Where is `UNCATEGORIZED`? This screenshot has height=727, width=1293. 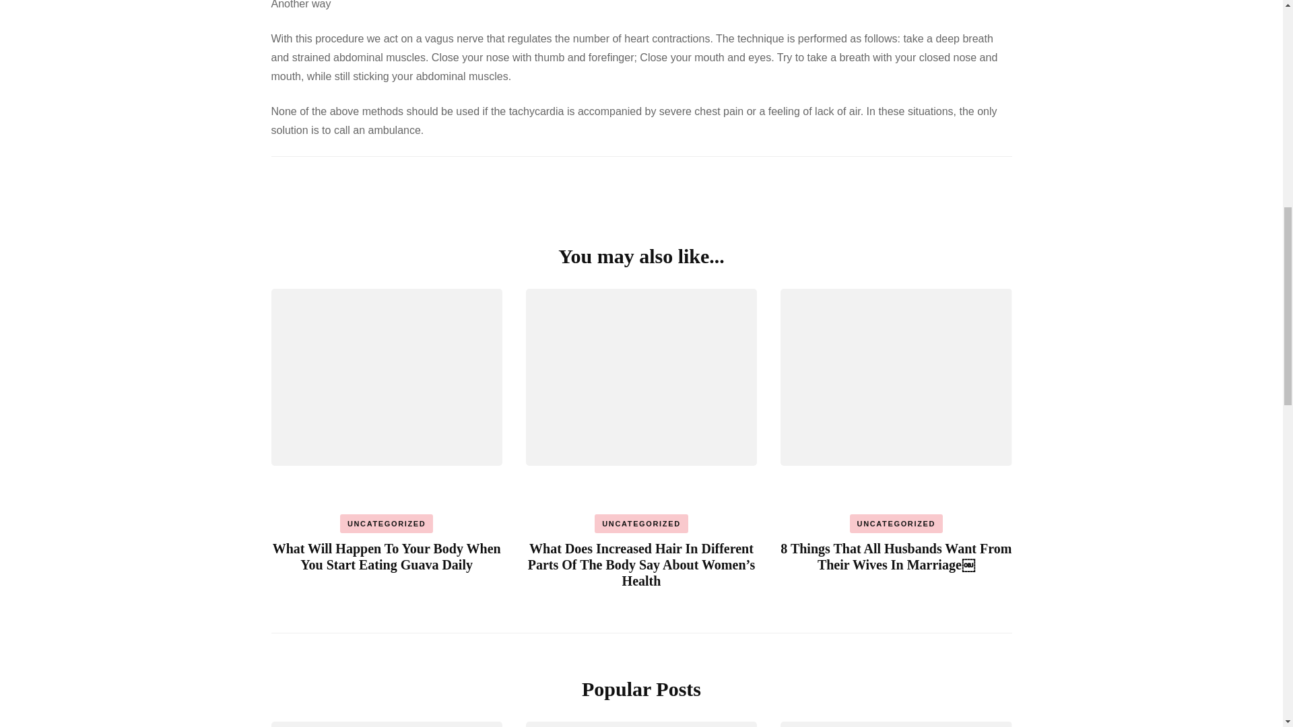
UNCATEGORIZED is located at coordinates (387, 523).